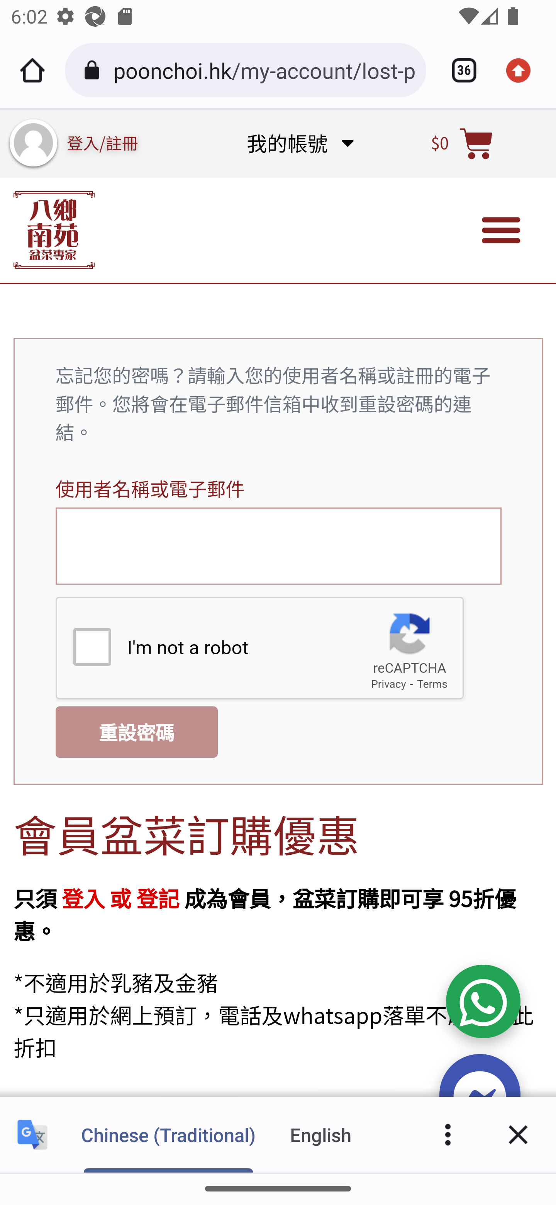  What do you see at coordinates (524, 70) in the screenshot?
I see `Update available. More options` at bounding box center [524, 70].